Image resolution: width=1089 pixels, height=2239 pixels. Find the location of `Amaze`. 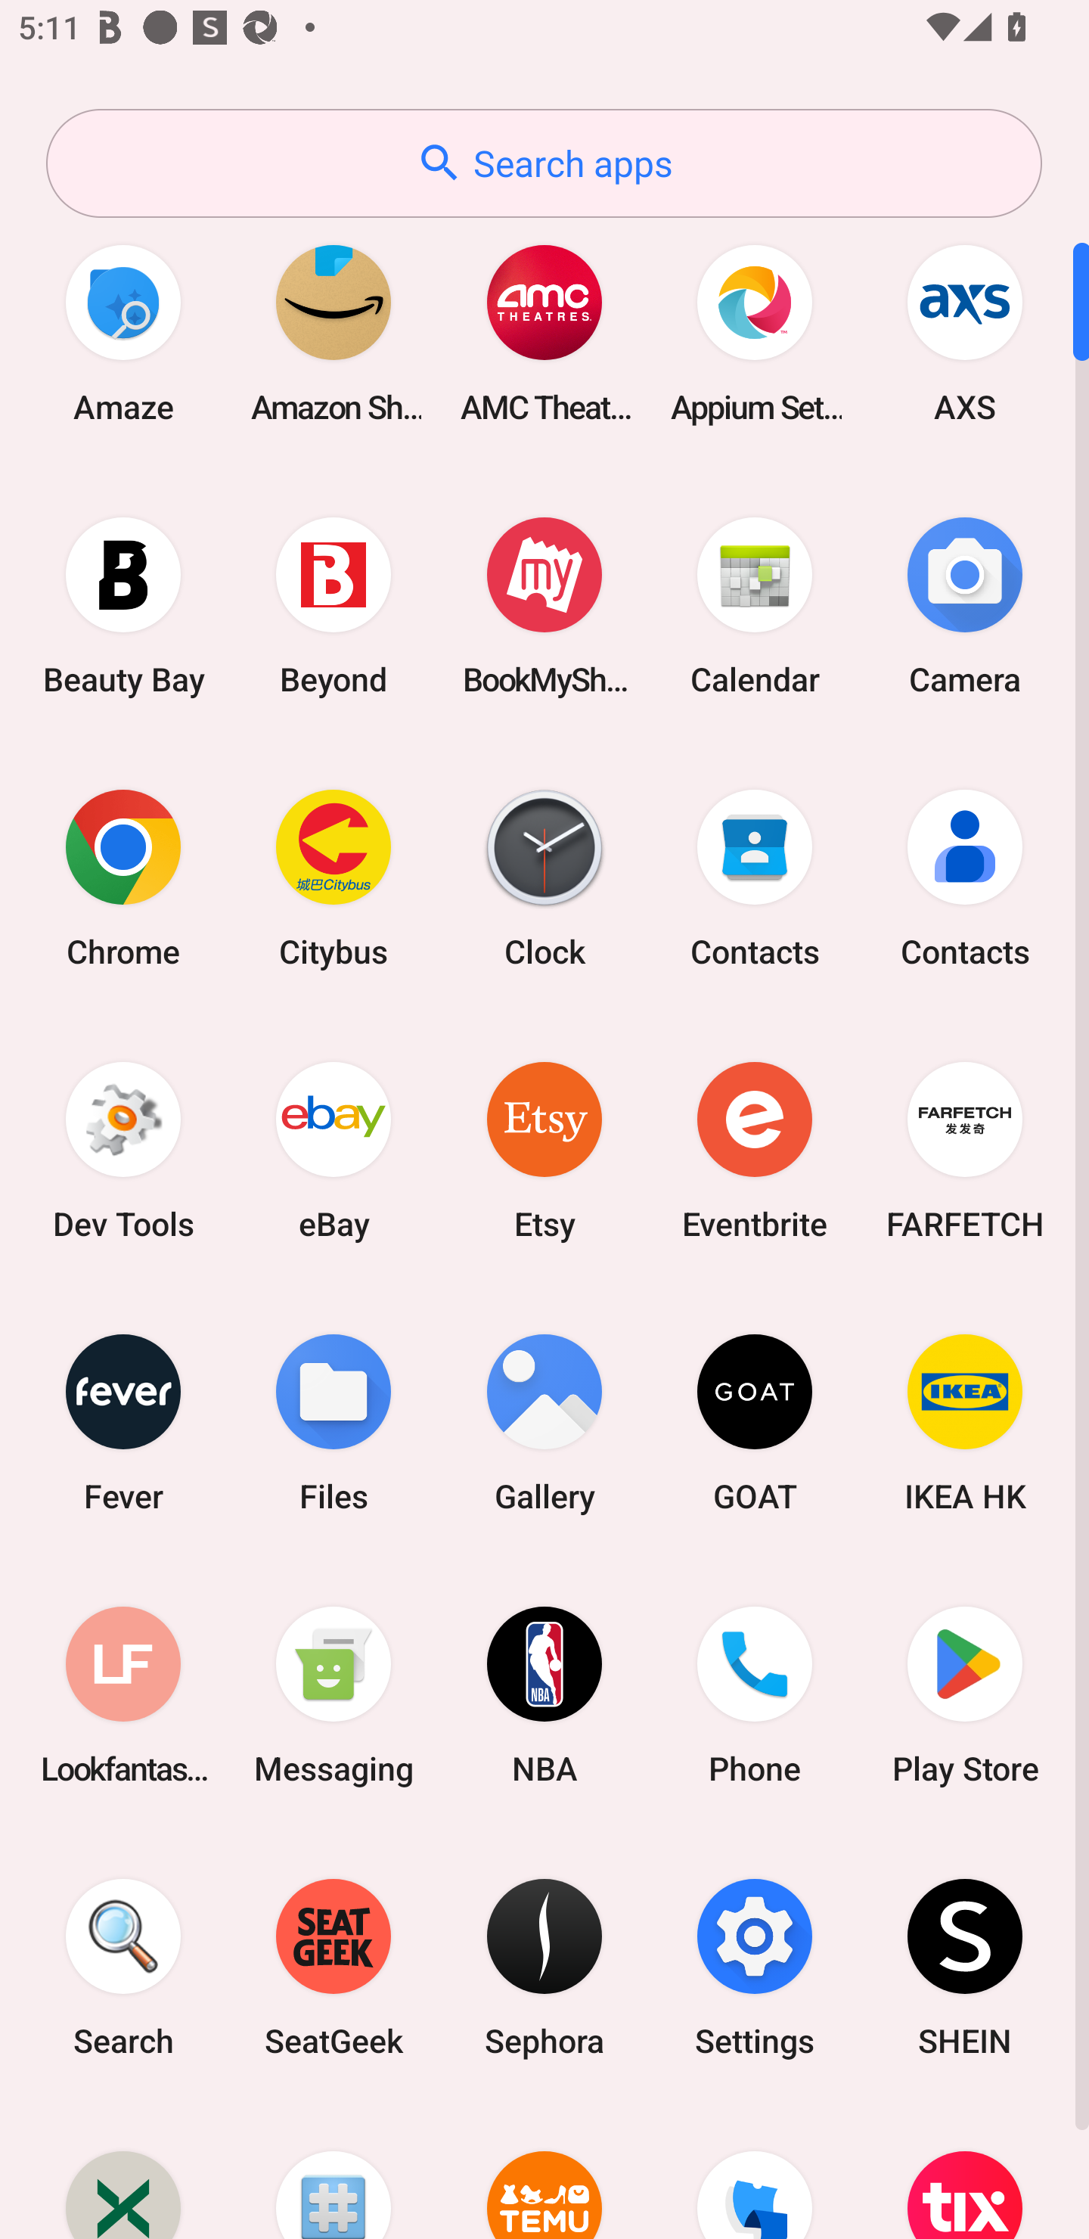

Amaze is located at coordinates (123, 333).